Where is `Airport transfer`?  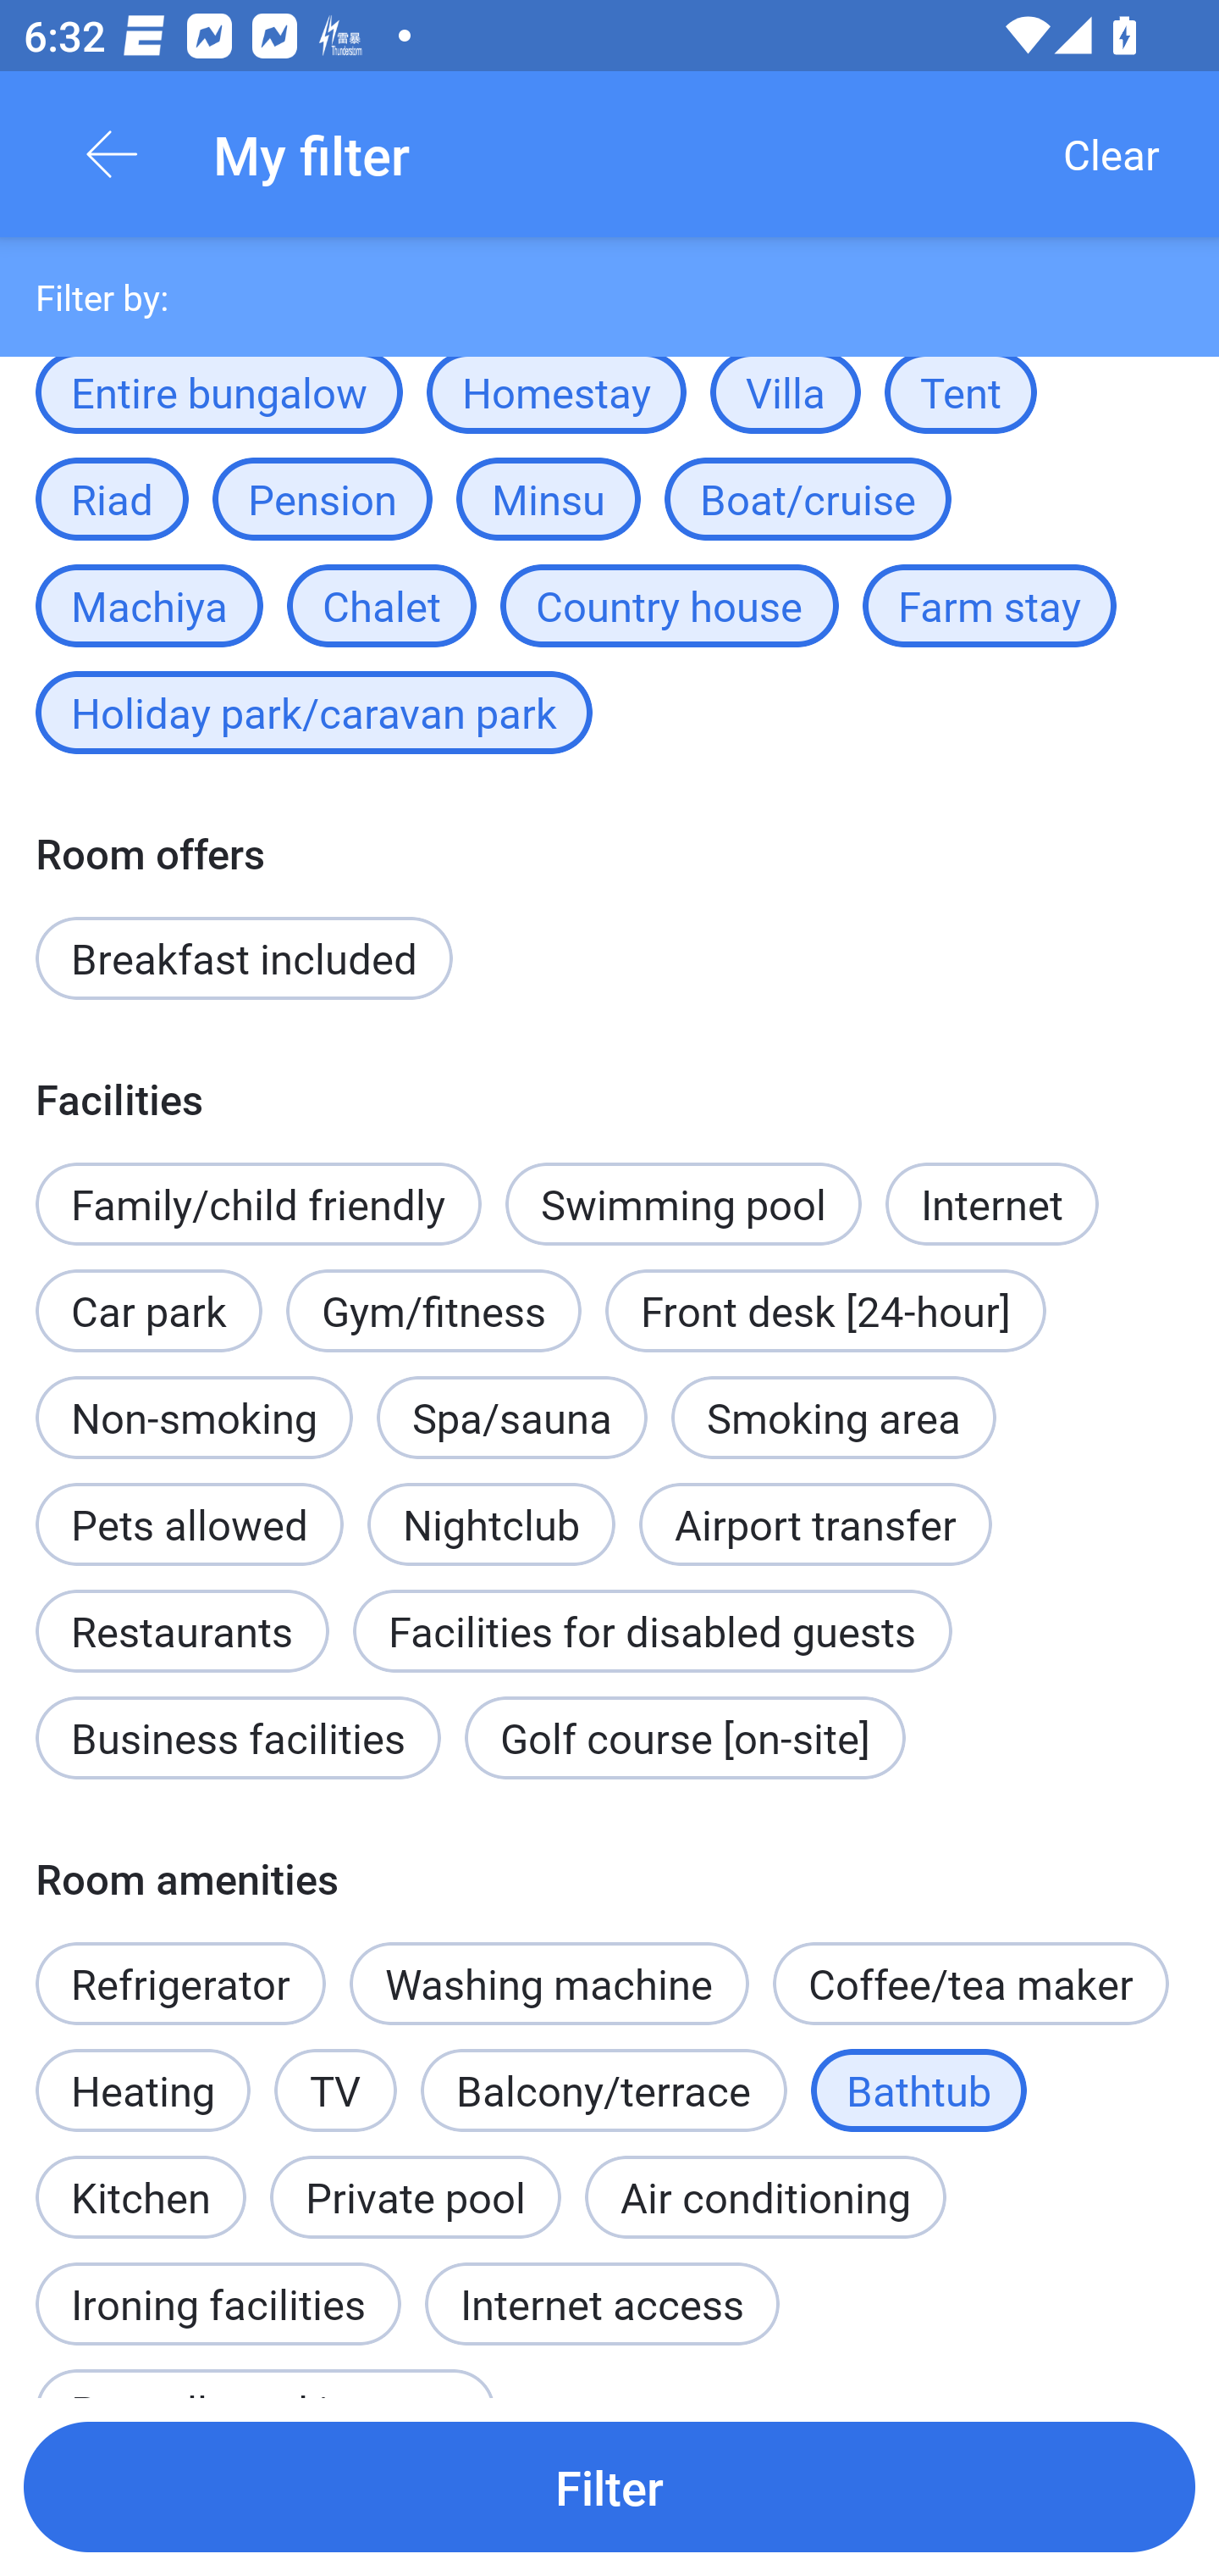 Airport transfer is located at coordinates (815, 1524).